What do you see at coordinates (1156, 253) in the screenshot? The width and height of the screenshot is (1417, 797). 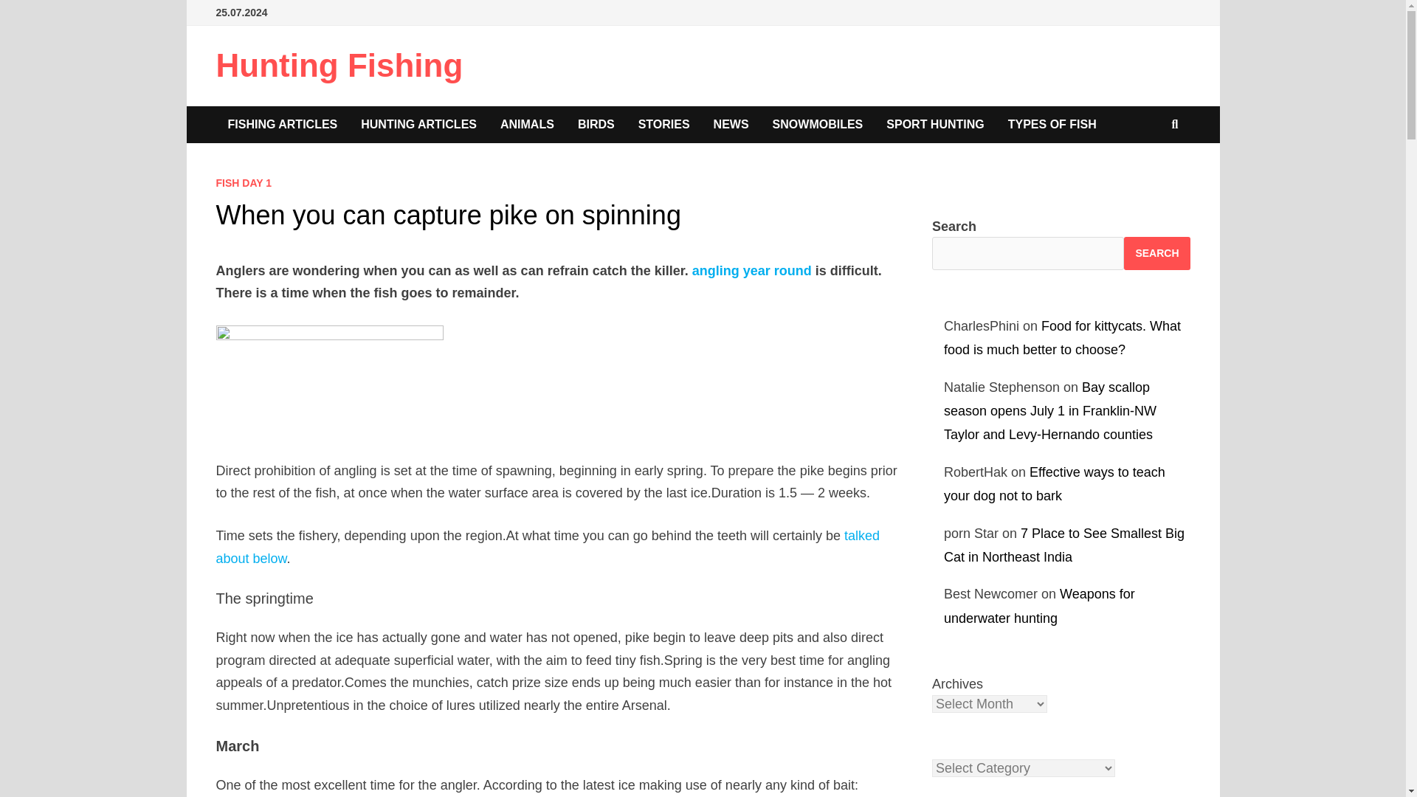 I see `SEARCH` at bounding box center [1156, 253].